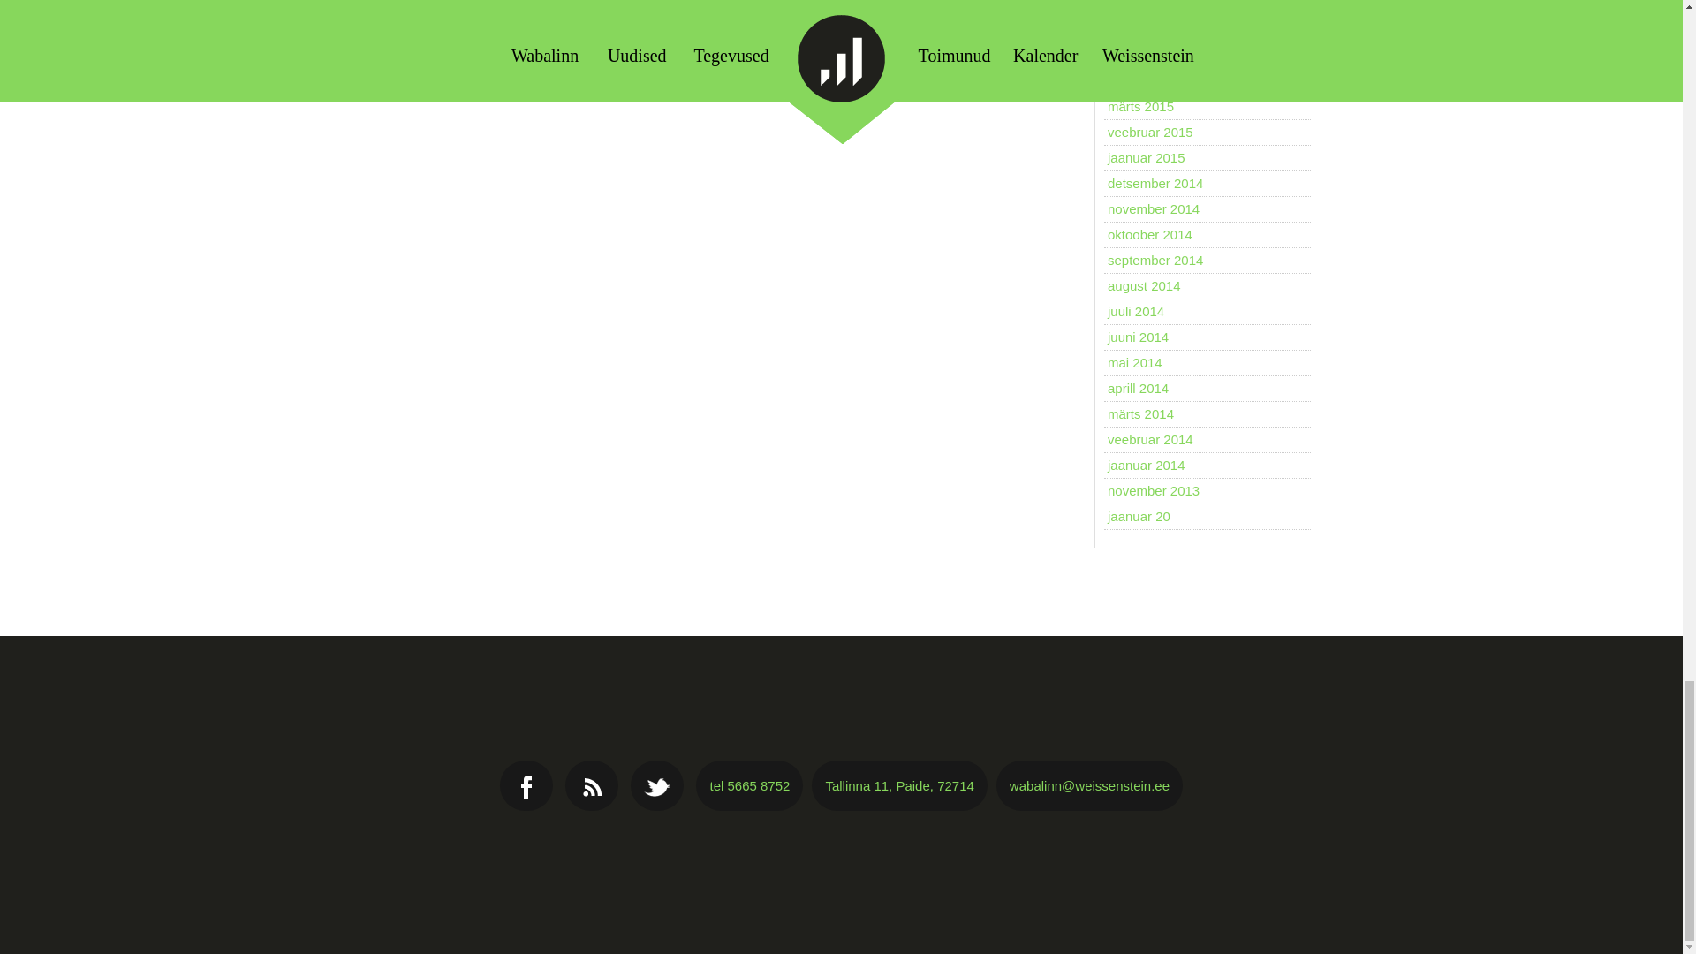  What do you see at coordinates (526, 786) in the screenshot?
I see `socialmedia` at bounding box center [526, 786].